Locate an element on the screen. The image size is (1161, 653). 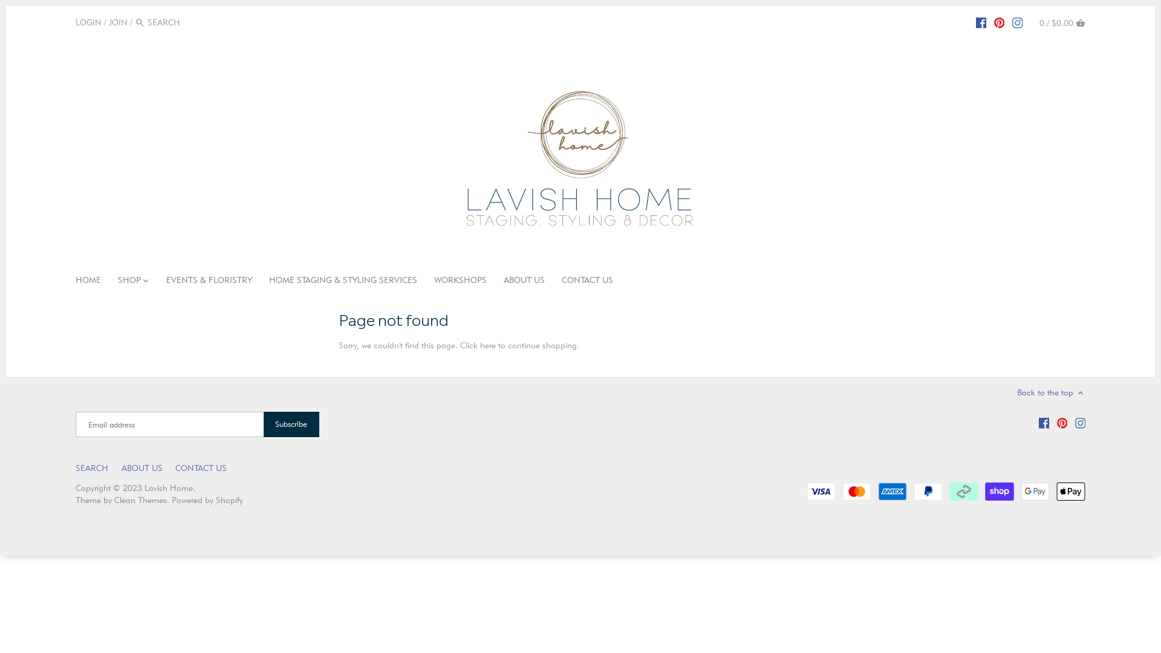
SHOP is located at coordinates (129, 282).